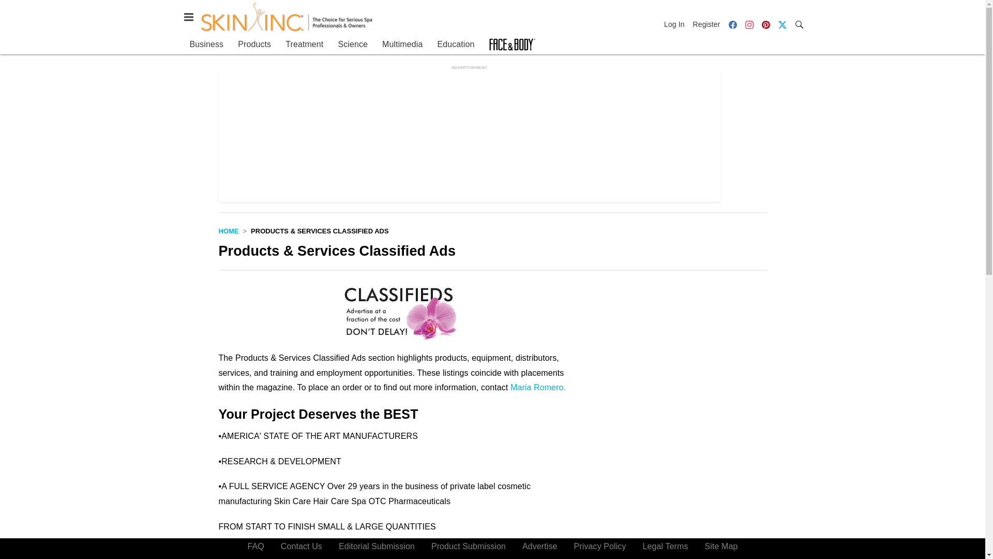  Describe the element at coordinates (732, 25) in the screenshot. I see `Facebook icon` at that location.